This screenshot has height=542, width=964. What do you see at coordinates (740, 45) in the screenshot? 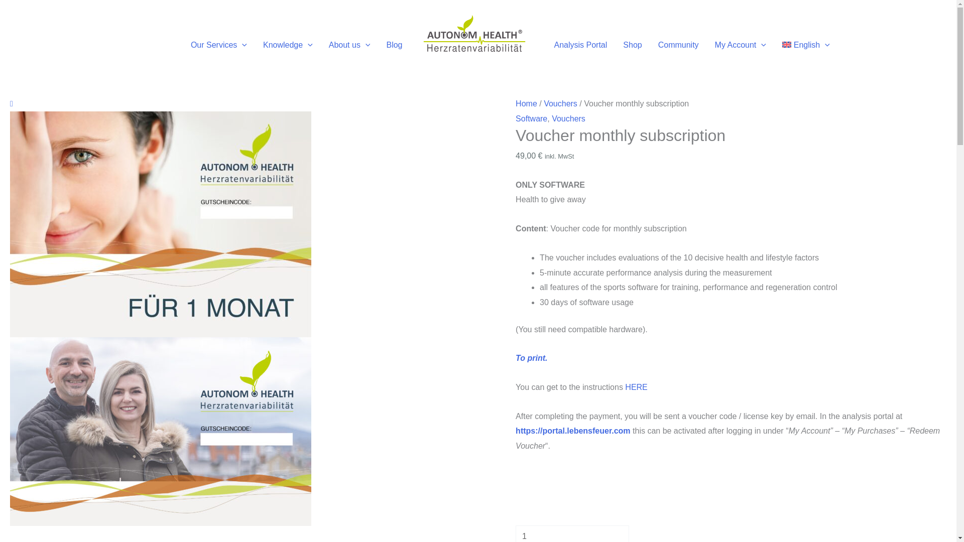
I see `My Account` at bounding box center [740, 45].